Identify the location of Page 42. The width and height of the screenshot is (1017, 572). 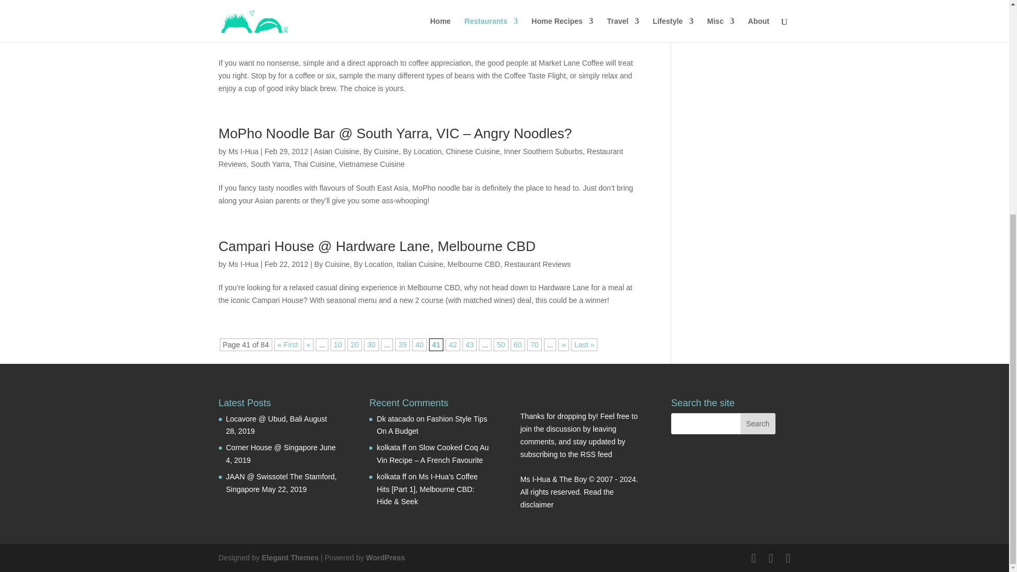
(452, 345).